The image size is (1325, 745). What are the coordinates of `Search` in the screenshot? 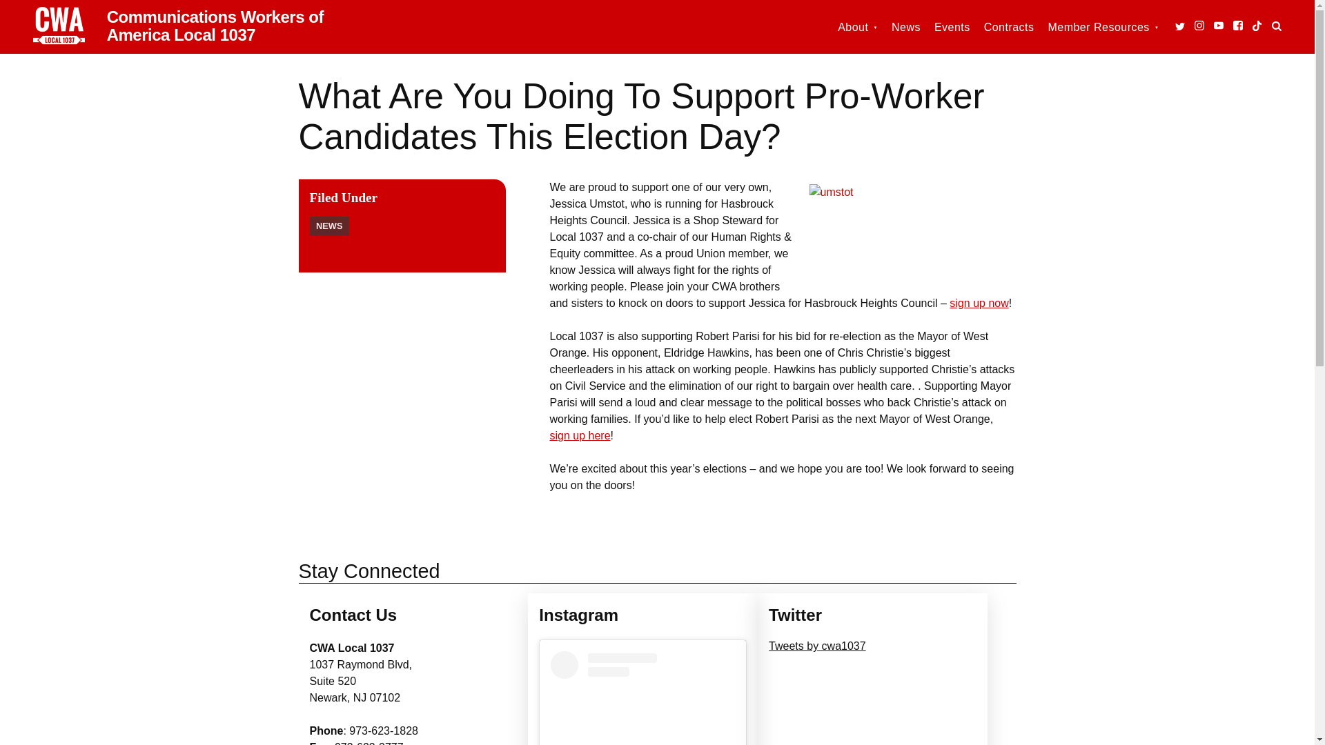 It's located at (1277, 26).